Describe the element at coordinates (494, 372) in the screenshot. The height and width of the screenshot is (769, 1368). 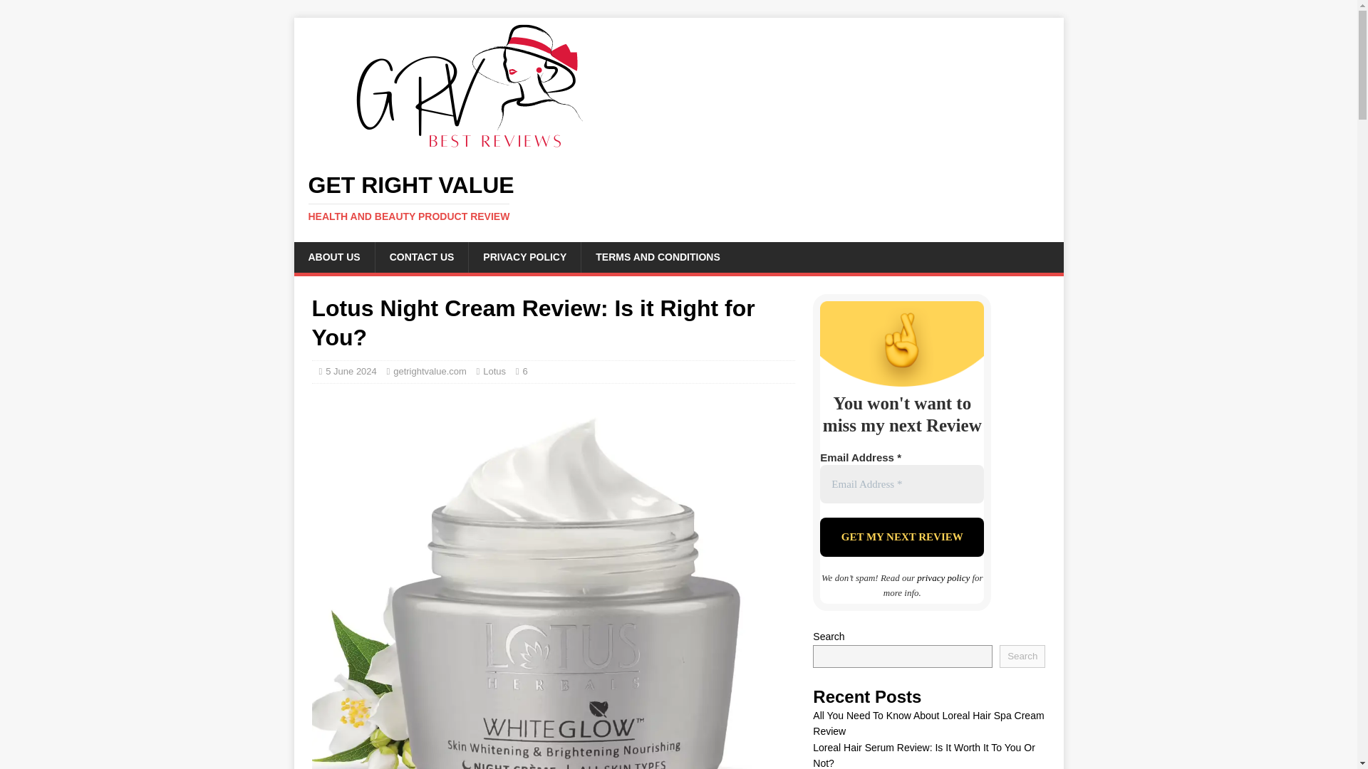
I see `Lotus` at that location.